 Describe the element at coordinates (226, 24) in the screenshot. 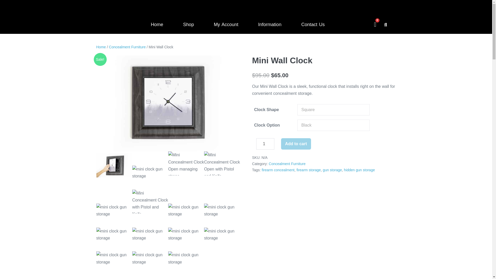

I see `My Account` at that location.